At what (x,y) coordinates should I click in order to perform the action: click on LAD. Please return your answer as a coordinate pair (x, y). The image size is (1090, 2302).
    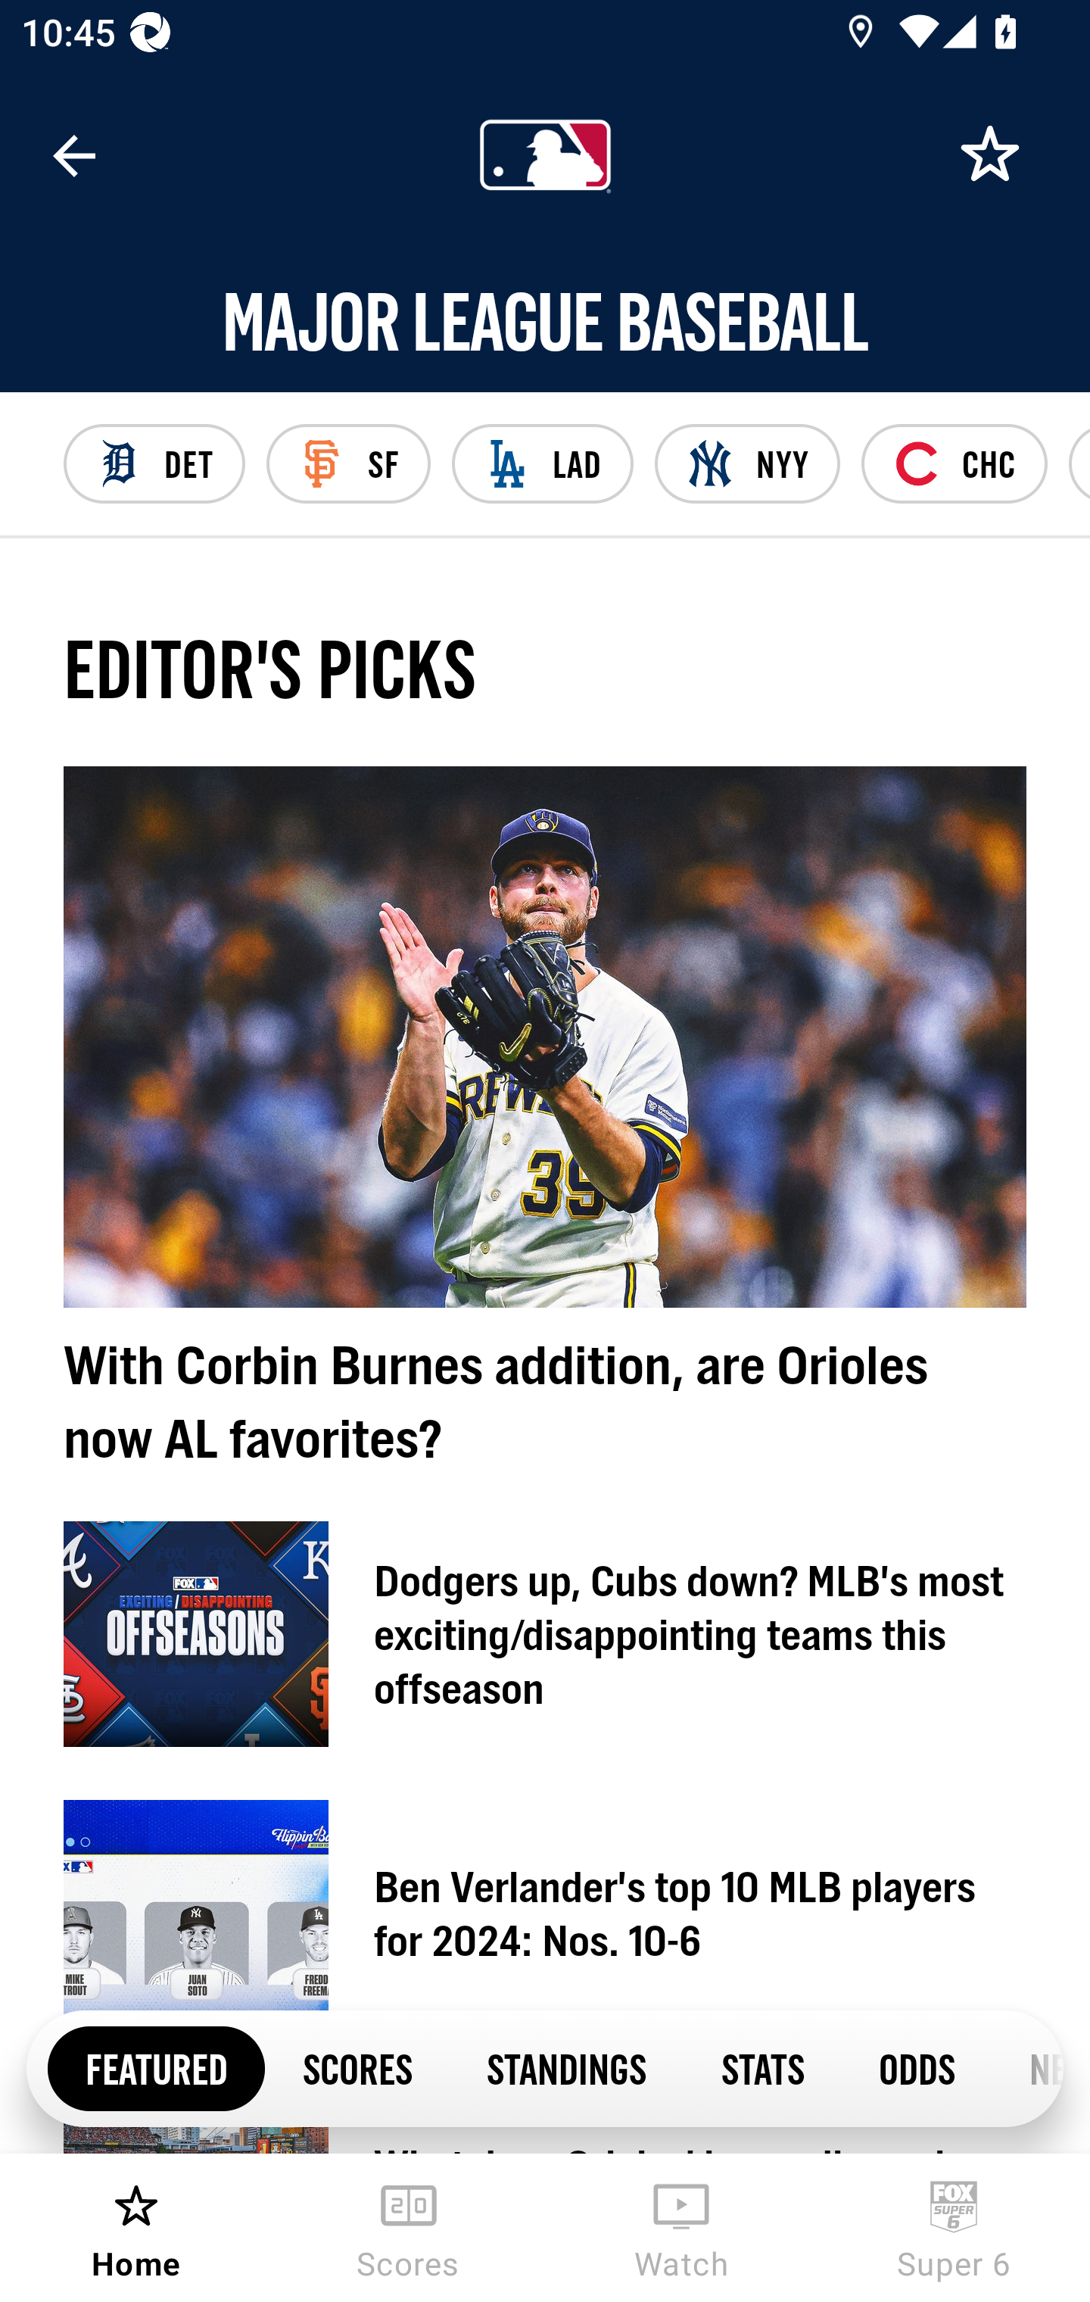
    Looking at the image, I should click on (542, 463).